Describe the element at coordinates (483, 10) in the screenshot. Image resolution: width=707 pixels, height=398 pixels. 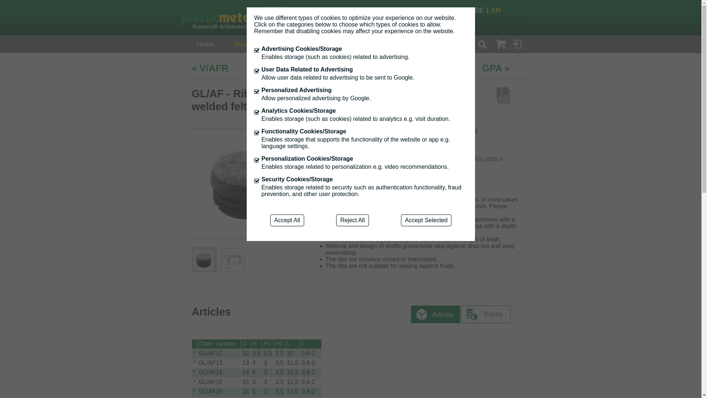
I see `DE` at that location.